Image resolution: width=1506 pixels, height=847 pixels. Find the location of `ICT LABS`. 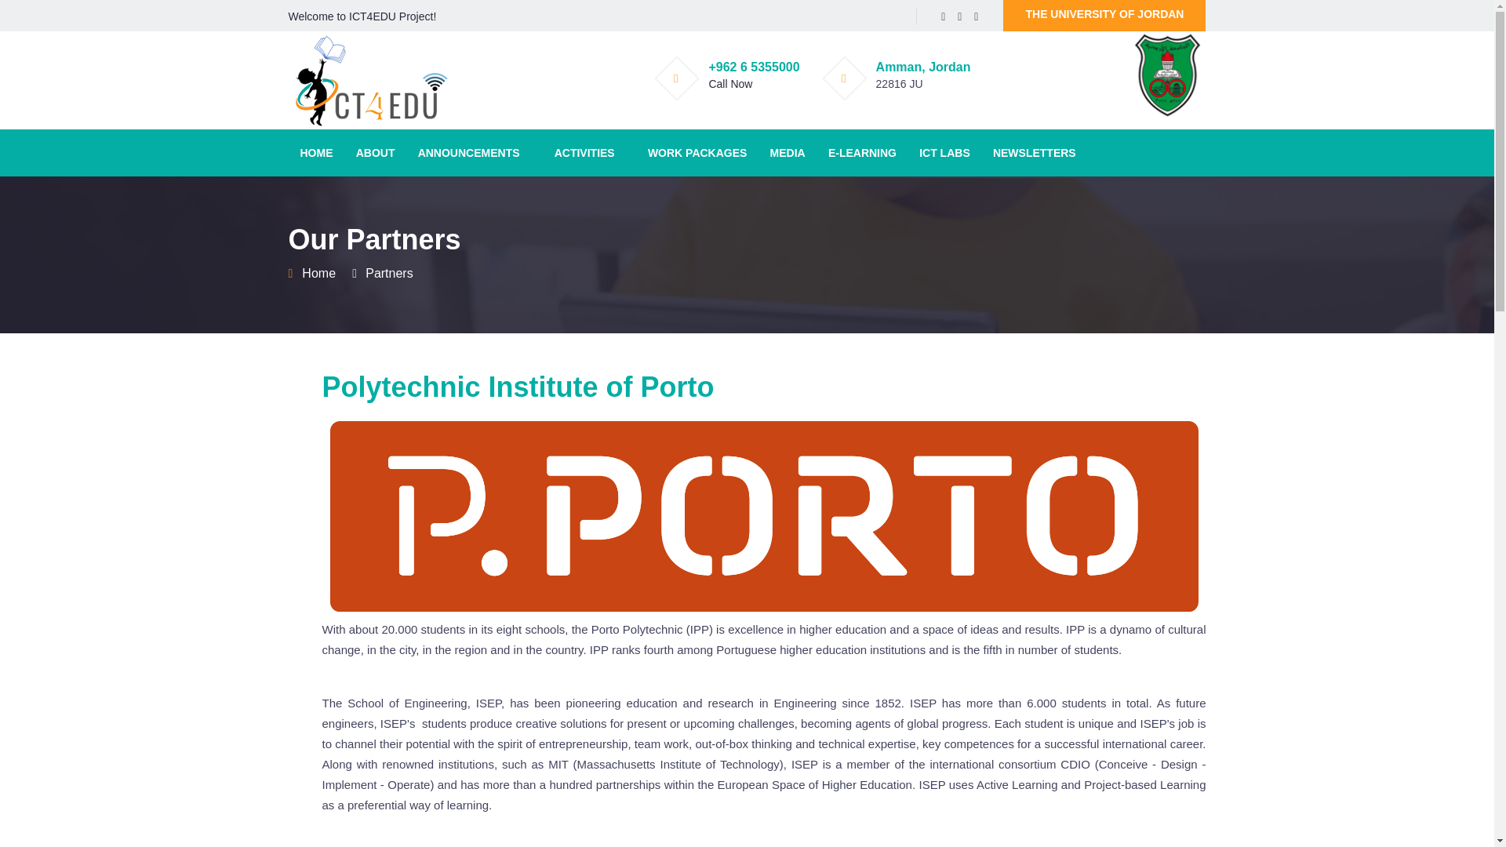

ICT LABS is located at coordinates (944, 152).